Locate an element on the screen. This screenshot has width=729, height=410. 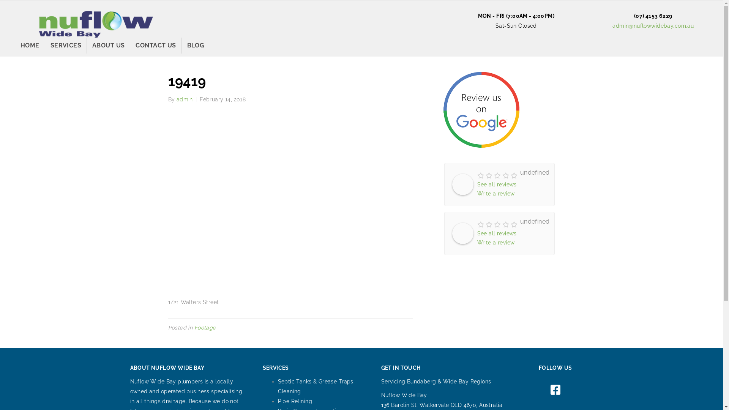
ABOUT US is located at coordinates (109, 46).